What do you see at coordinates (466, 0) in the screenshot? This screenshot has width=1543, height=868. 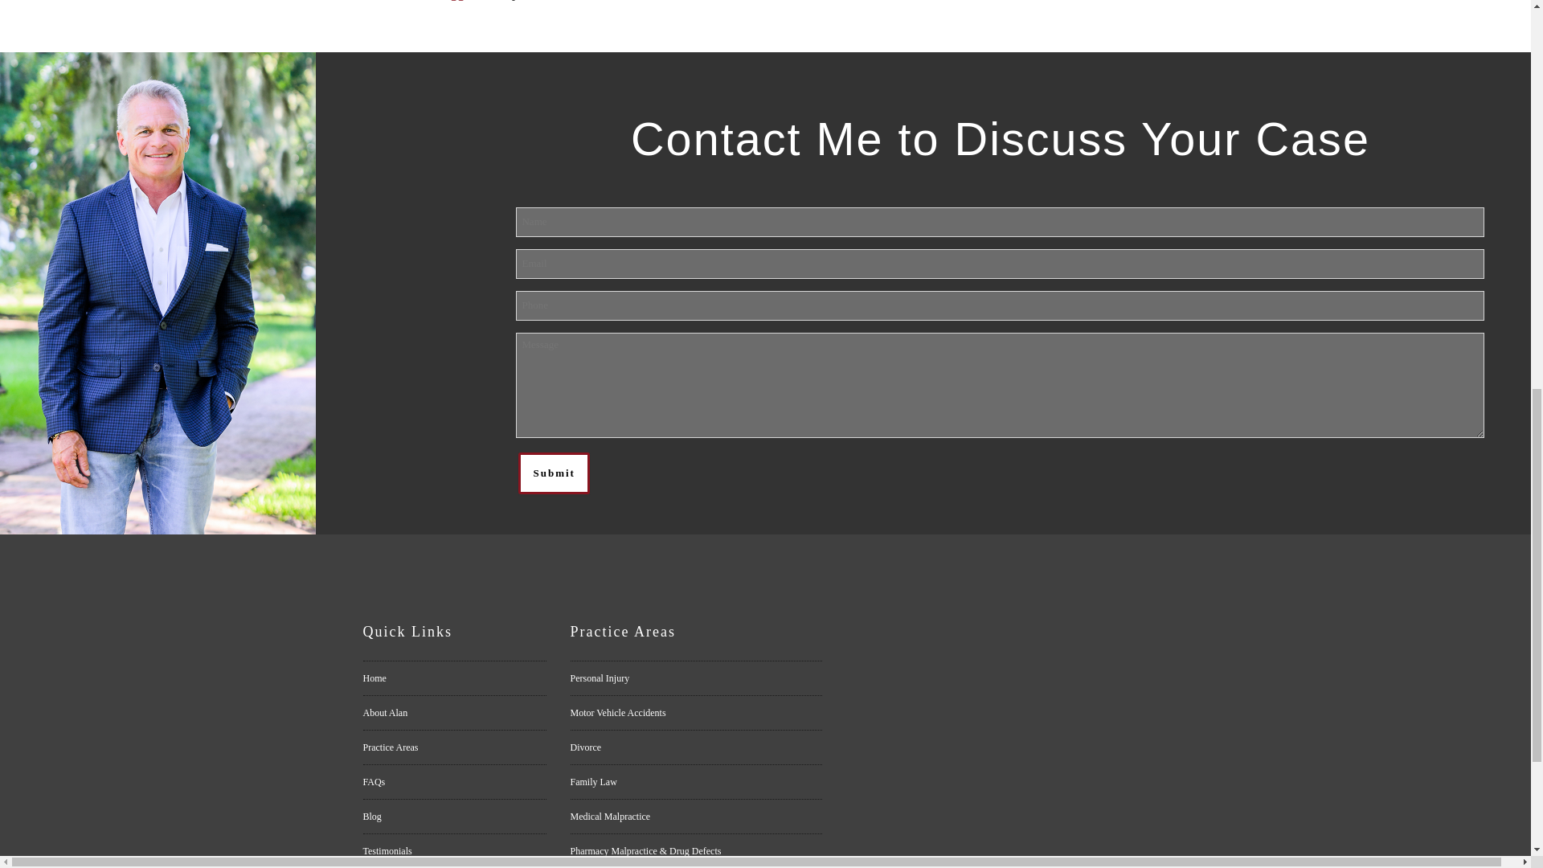 I see `logged in` at bounding box center [466, 0].